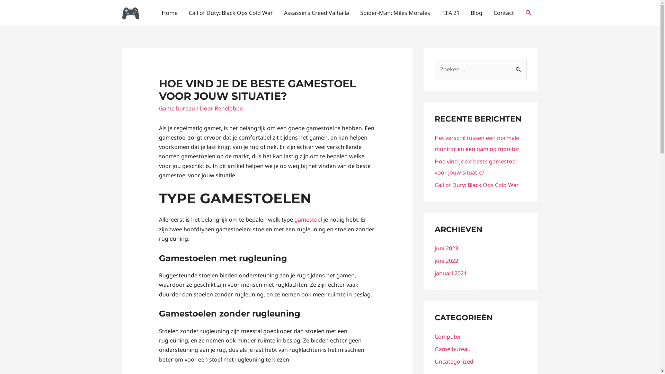 This screenshot has height=374, width=665. Describe the element at coordinates (308, 220) in the screenshot. I see `gamestoel` at that location.